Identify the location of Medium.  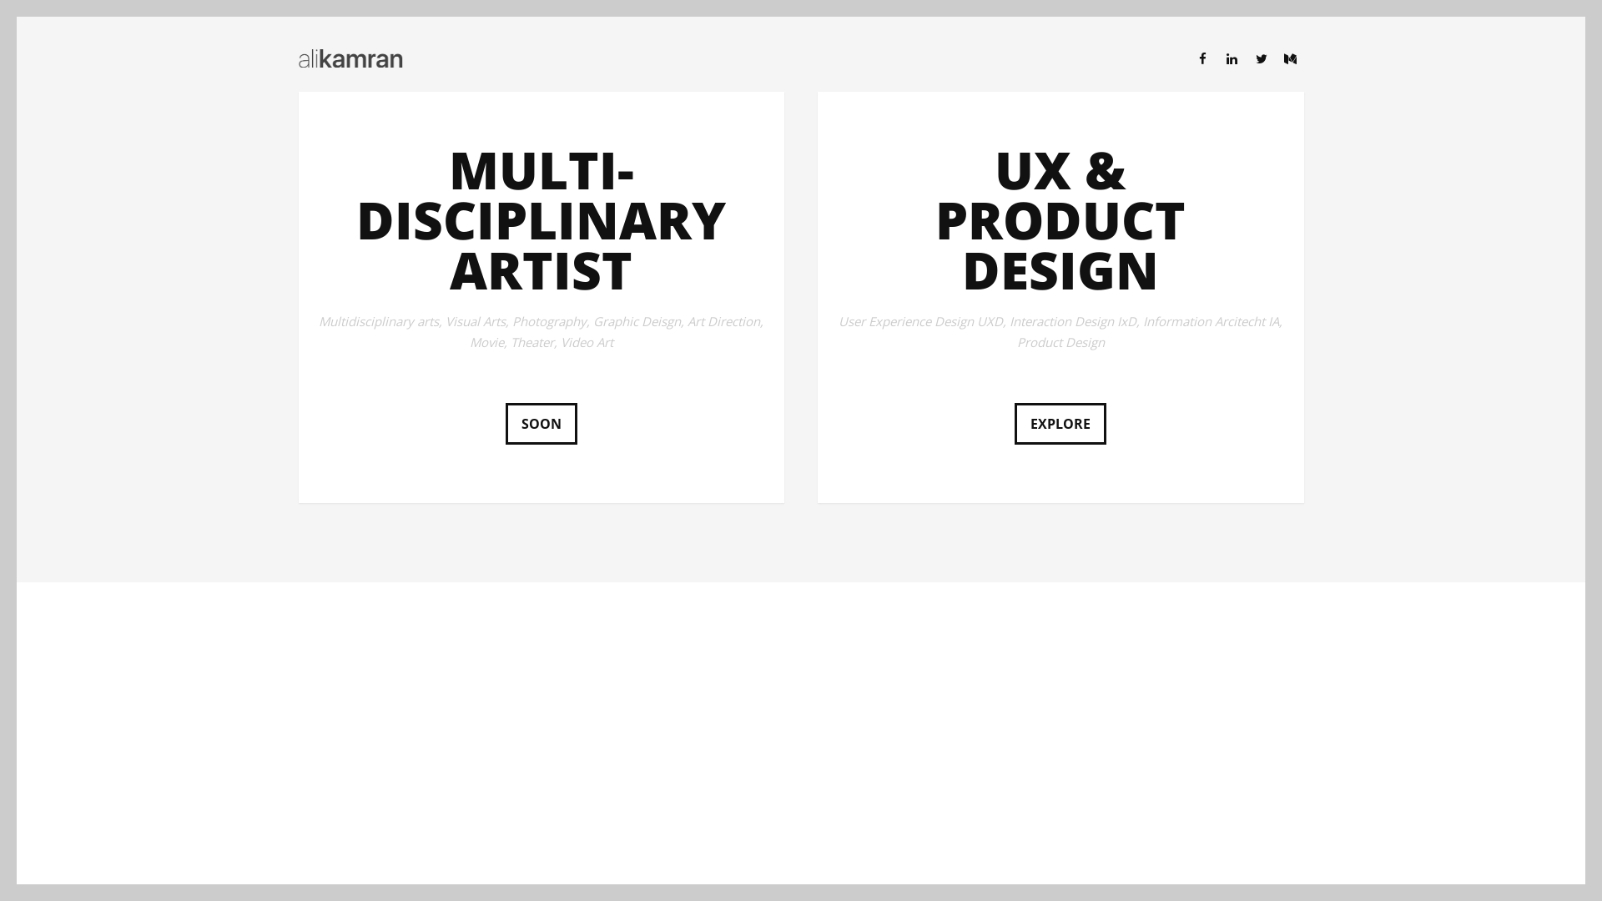
(1290, 59).